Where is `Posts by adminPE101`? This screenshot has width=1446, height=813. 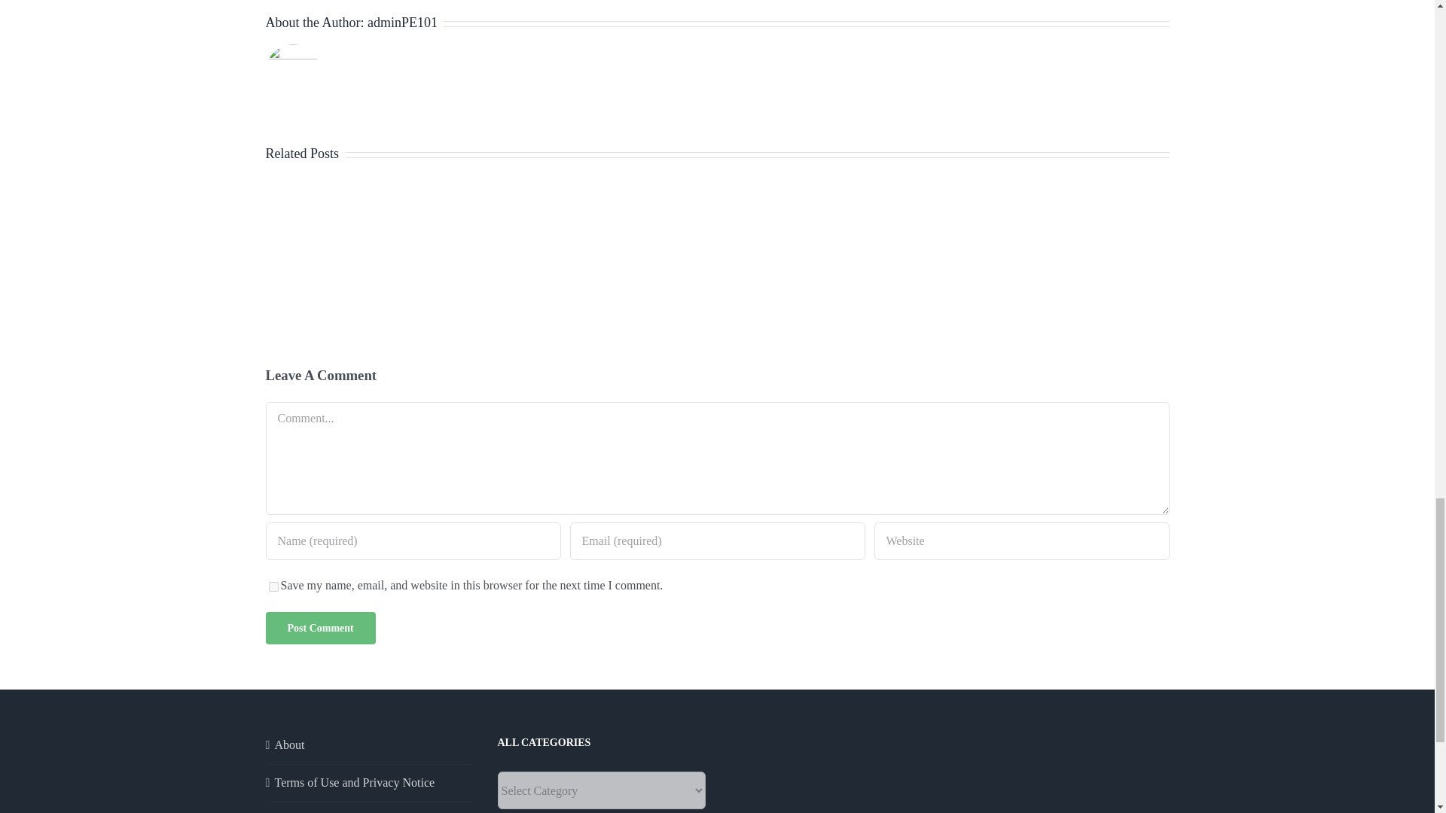
Posts by adminPE101 is located at coordinates (402, 23).